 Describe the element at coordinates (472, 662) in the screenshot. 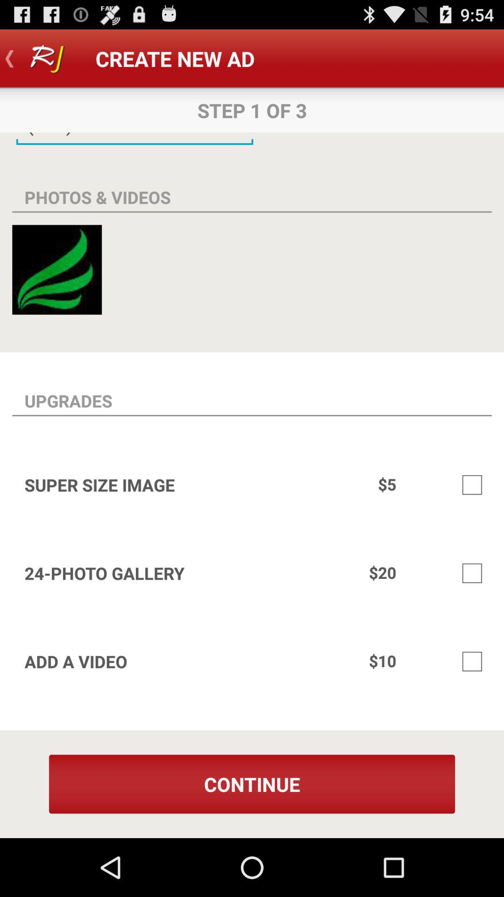

I see `click to add video` at that location.